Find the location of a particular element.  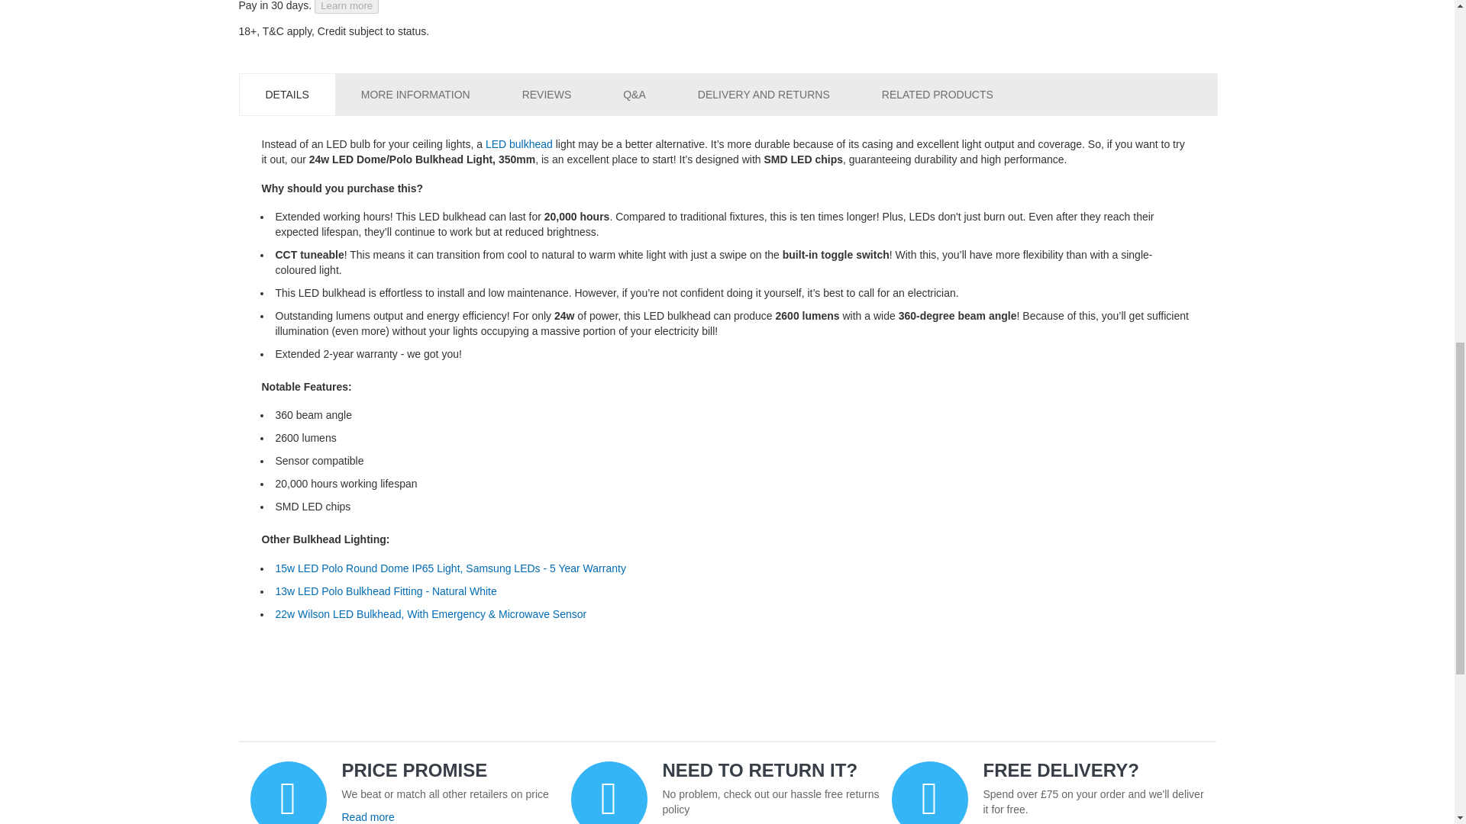

1 is located at coordinates (1035, 102).